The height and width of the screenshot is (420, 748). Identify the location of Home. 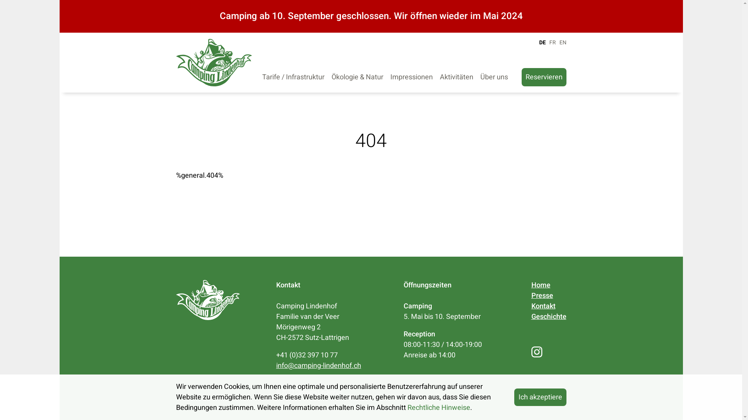
(541, 285).